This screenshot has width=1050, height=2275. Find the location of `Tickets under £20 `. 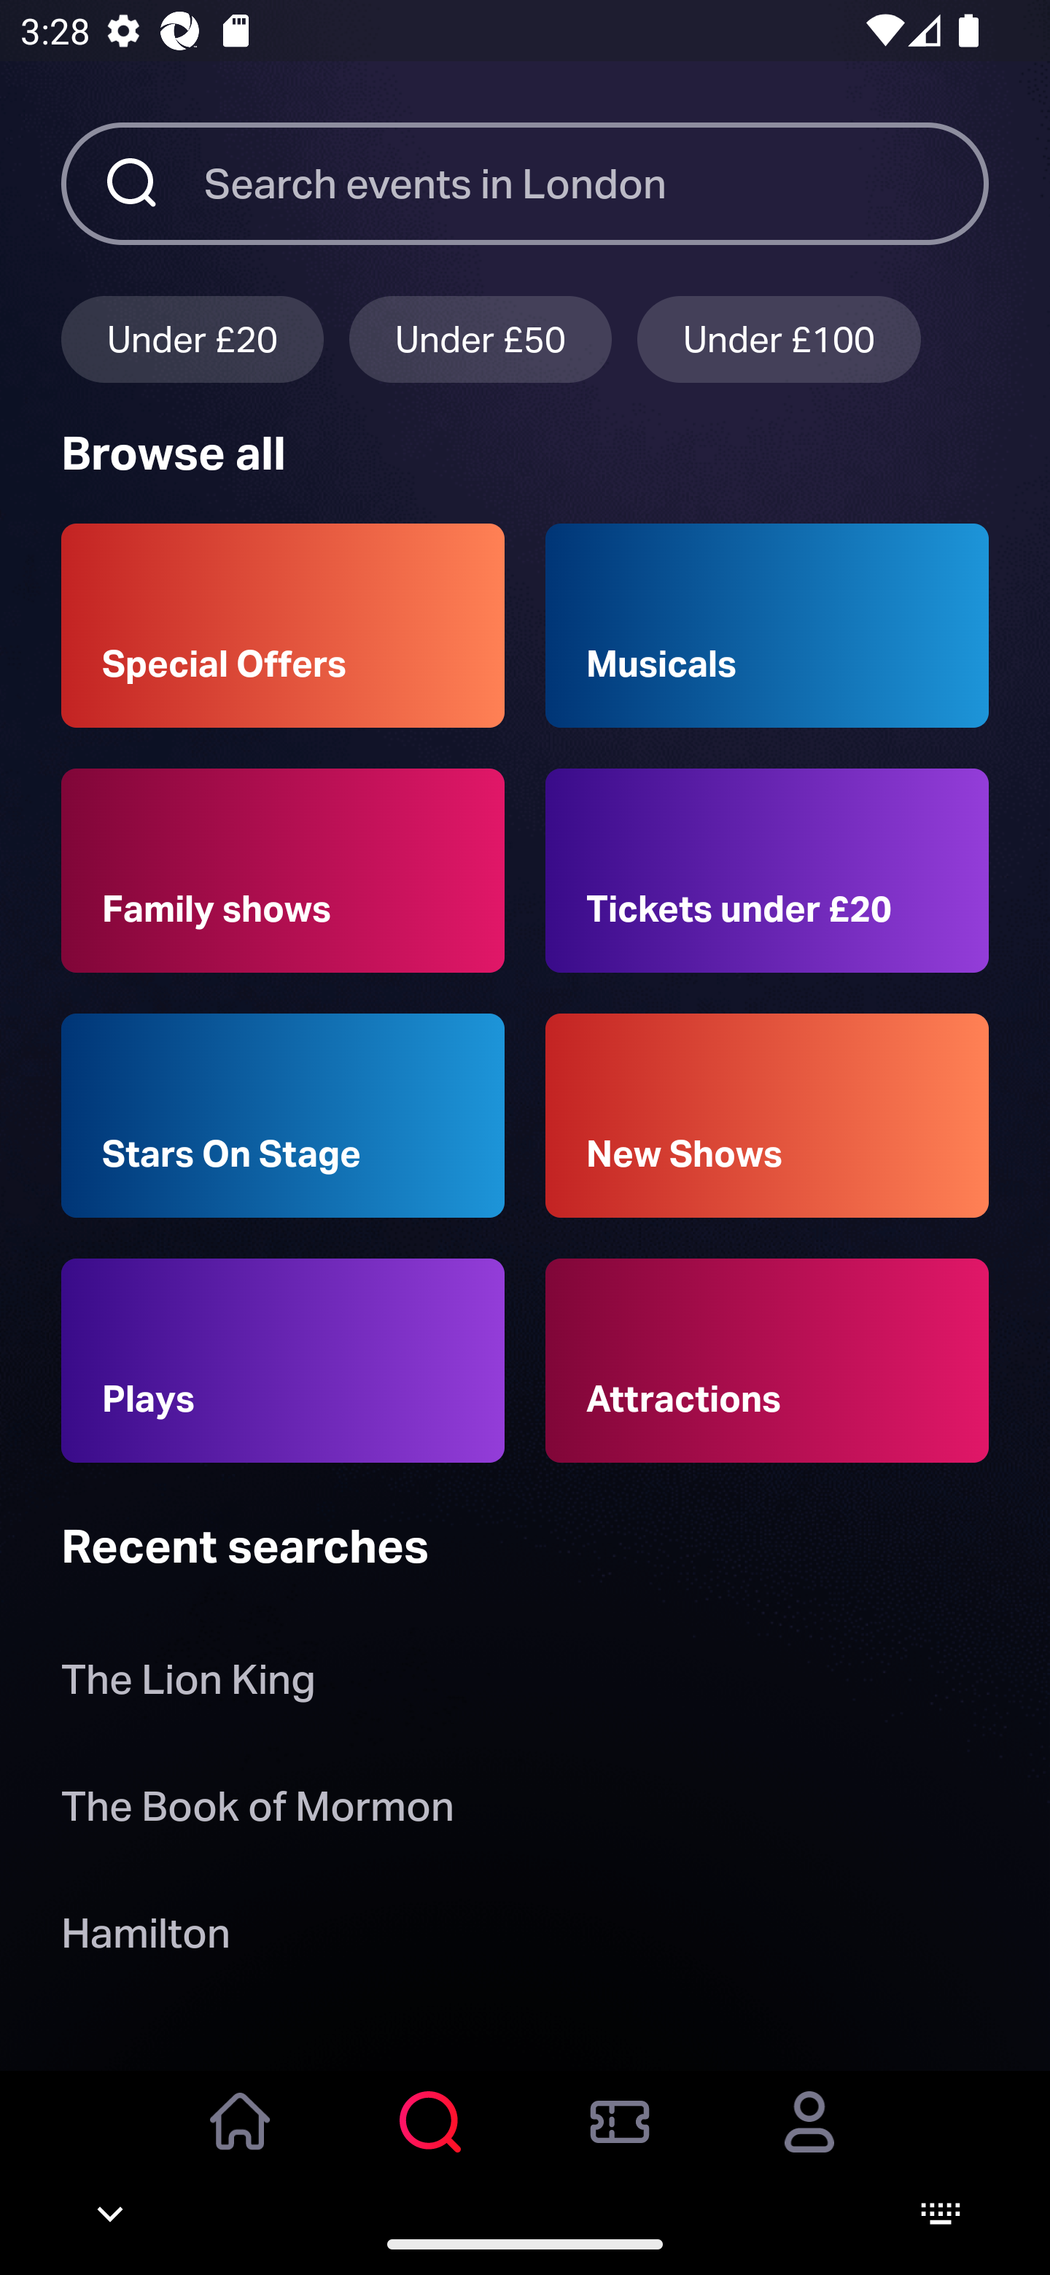

Tickets under £20  is located at coordinates (767, 871).